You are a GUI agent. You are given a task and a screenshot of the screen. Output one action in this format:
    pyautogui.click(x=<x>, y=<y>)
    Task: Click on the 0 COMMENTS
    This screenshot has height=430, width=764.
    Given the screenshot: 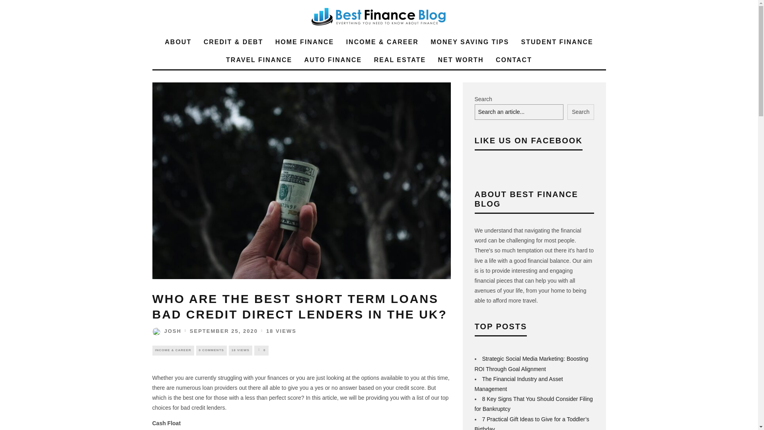 What is the action you would take?
    pyautogui.click(x=212, y=350)
    